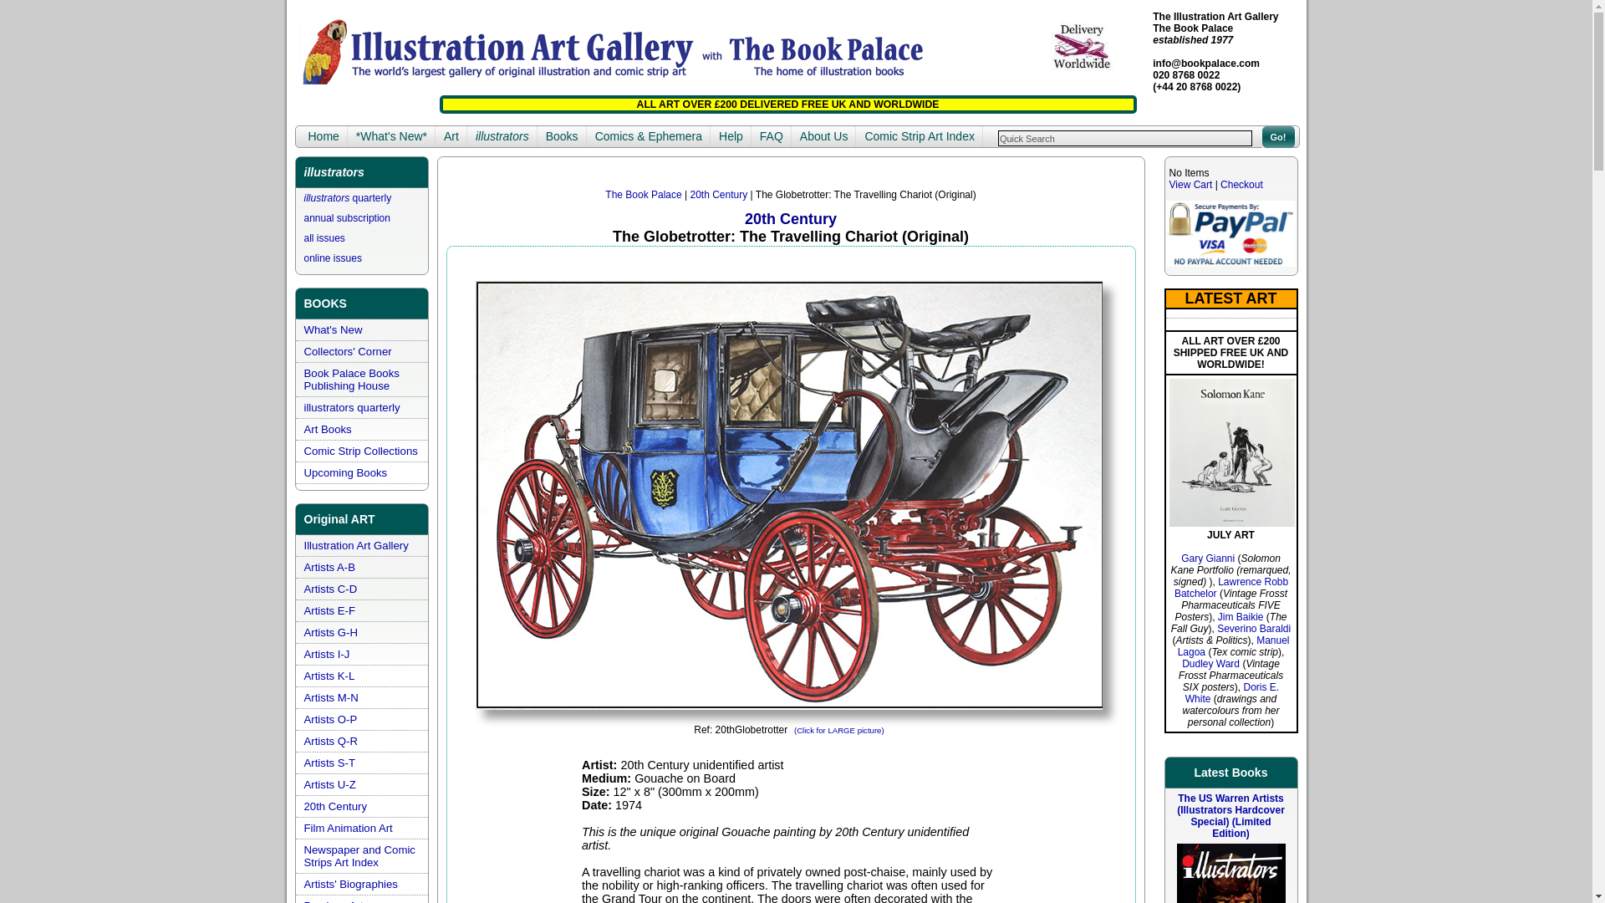 The width and height of the screenshot is (1605, 903). What do you see at coordinates (352, 379) in the screenshot?
I see `Book Palace Books Publishing House` at bounding box center [352, 379].